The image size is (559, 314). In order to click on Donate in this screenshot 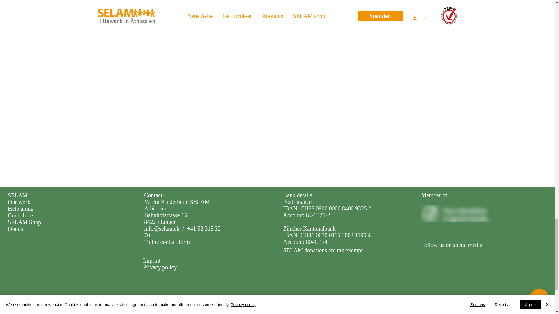, I will do `click(16, 229)`.